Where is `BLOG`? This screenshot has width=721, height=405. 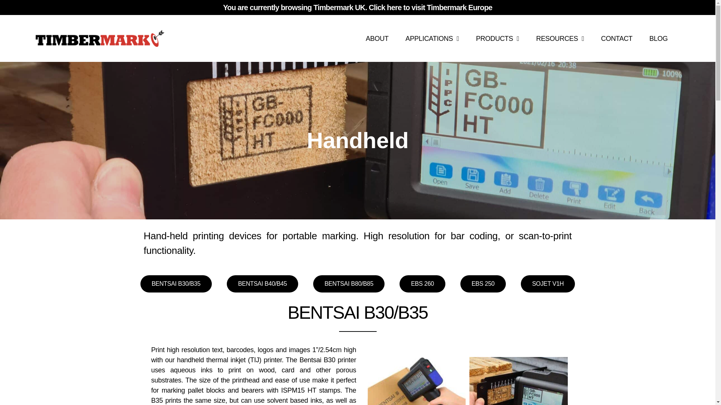 BLOG is located at coordinates (658, 38).